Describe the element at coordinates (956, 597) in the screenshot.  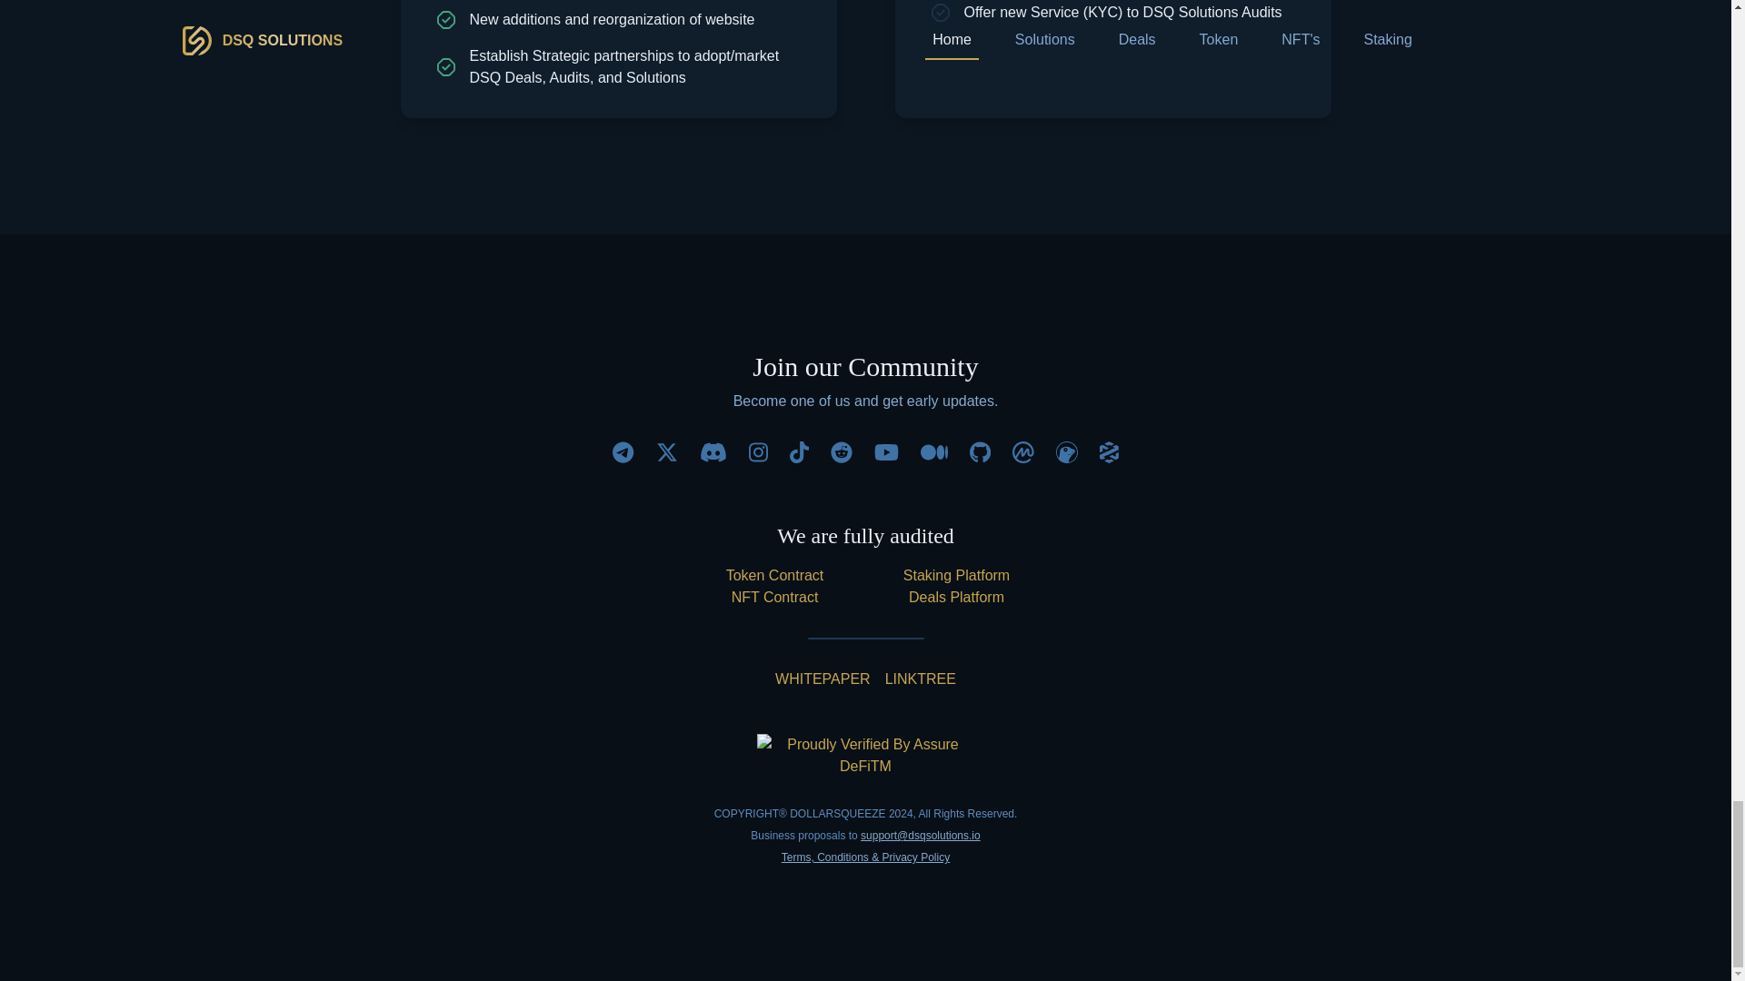
I see `Deals Platform` at that location.